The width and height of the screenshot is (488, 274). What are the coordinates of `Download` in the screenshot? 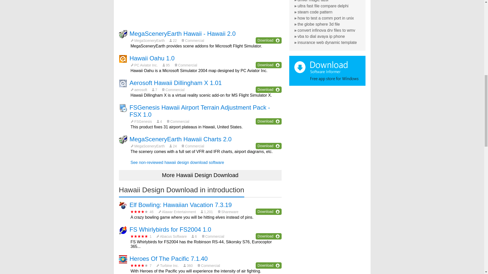 It's located at (268, 236).